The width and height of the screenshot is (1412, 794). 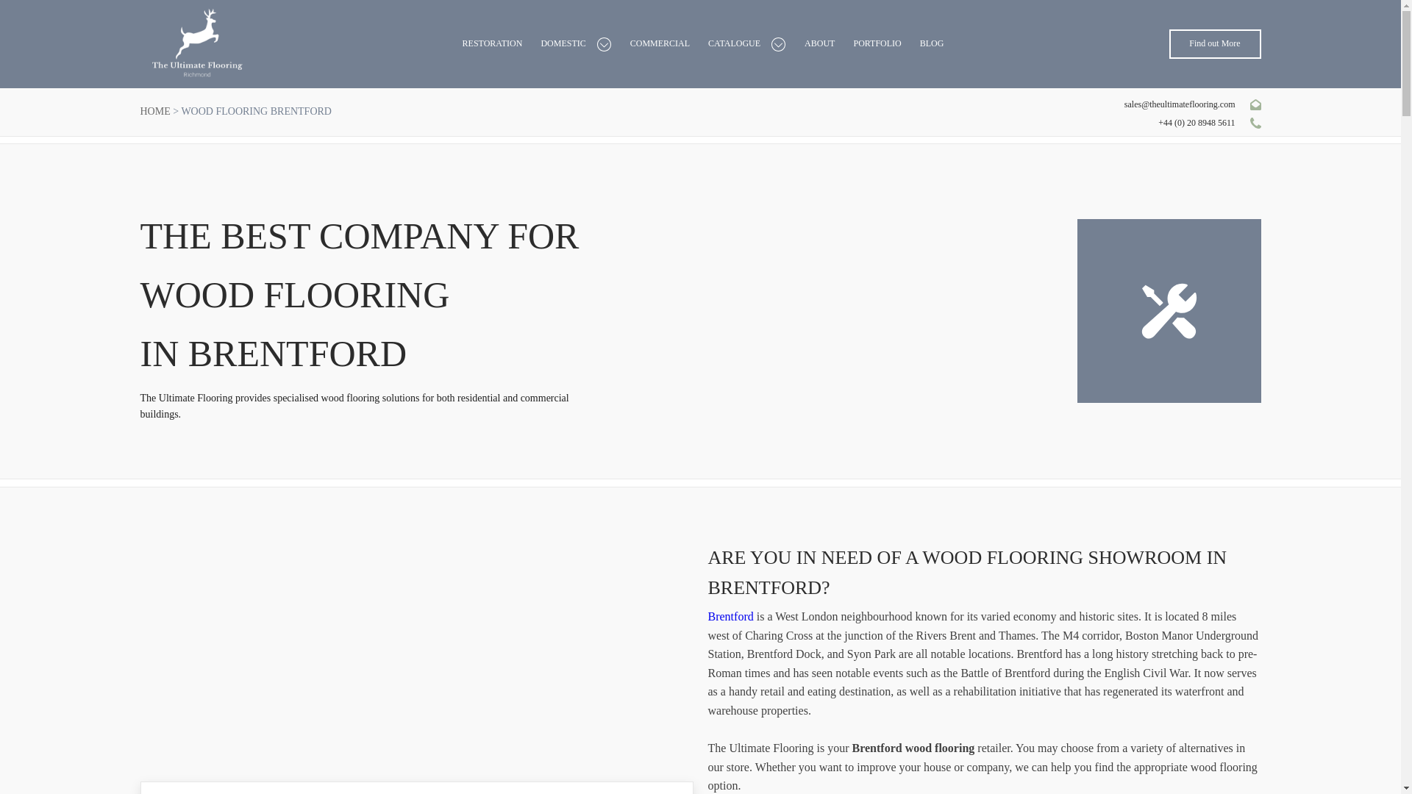 What do you see at coordinates (734, 43) in the screenshot?
I see `CATALOGUE` at bounding box center [734, 43].